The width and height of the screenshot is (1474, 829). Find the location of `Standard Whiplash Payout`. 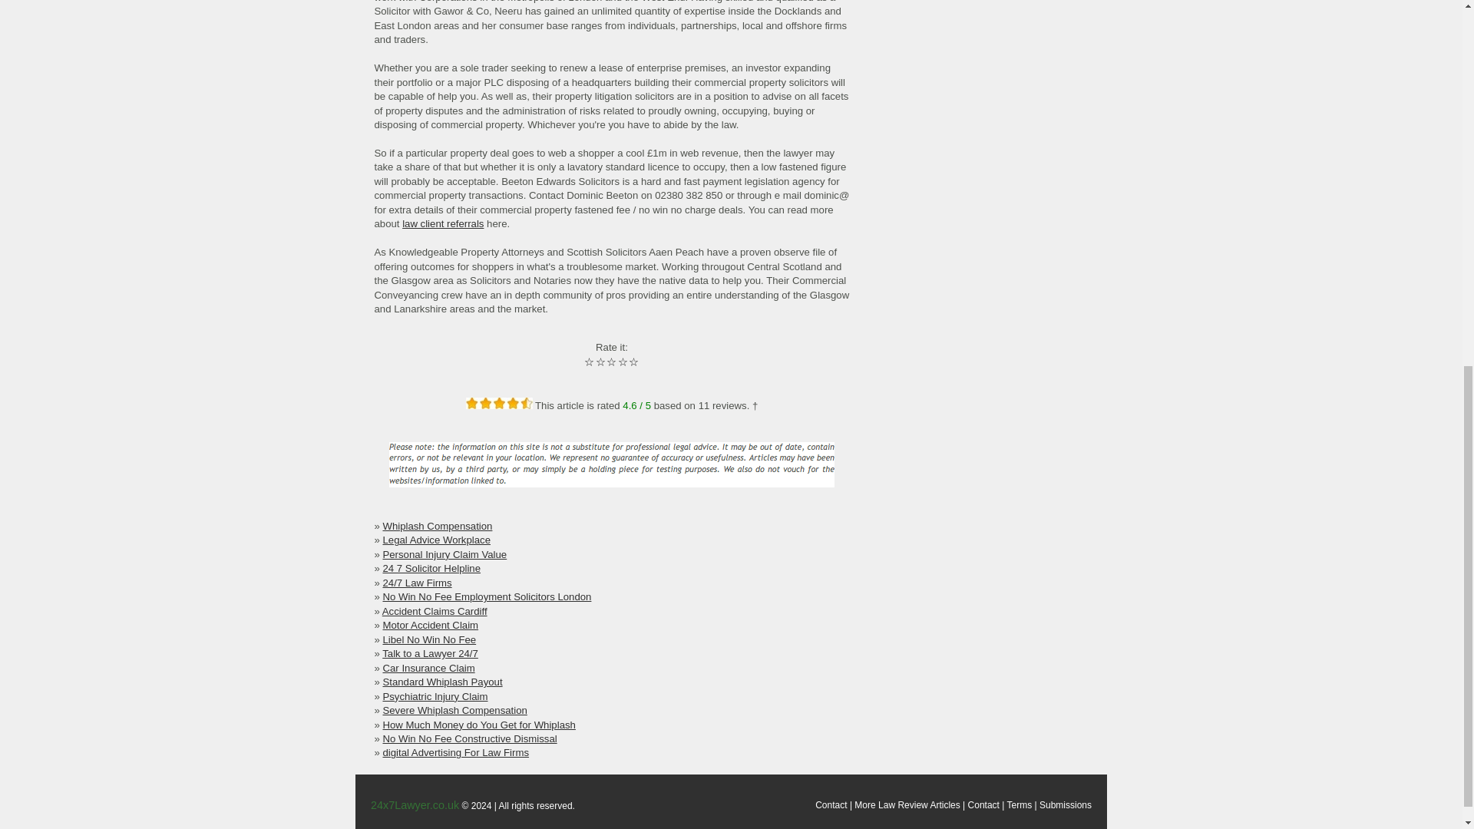

Standard Whiplash Payout is located at coordinates (442, 682).